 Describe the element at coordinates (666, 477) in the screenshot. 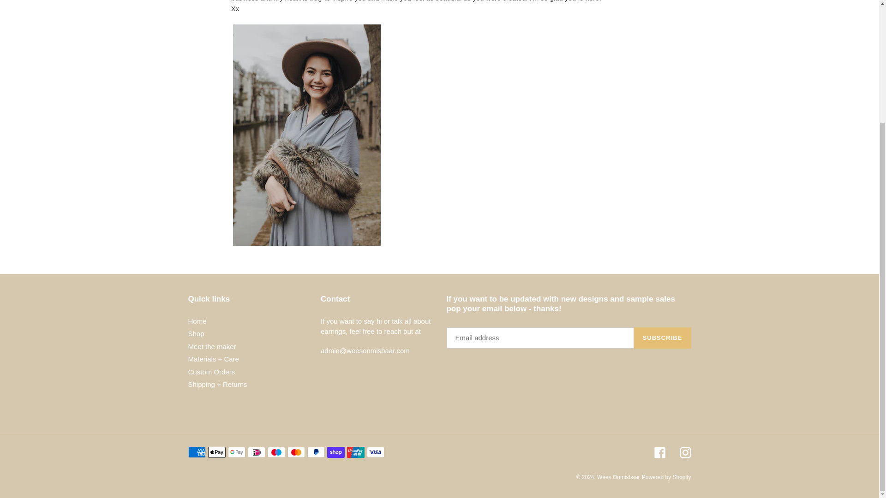

I see `Powered by Shopify` at that location.